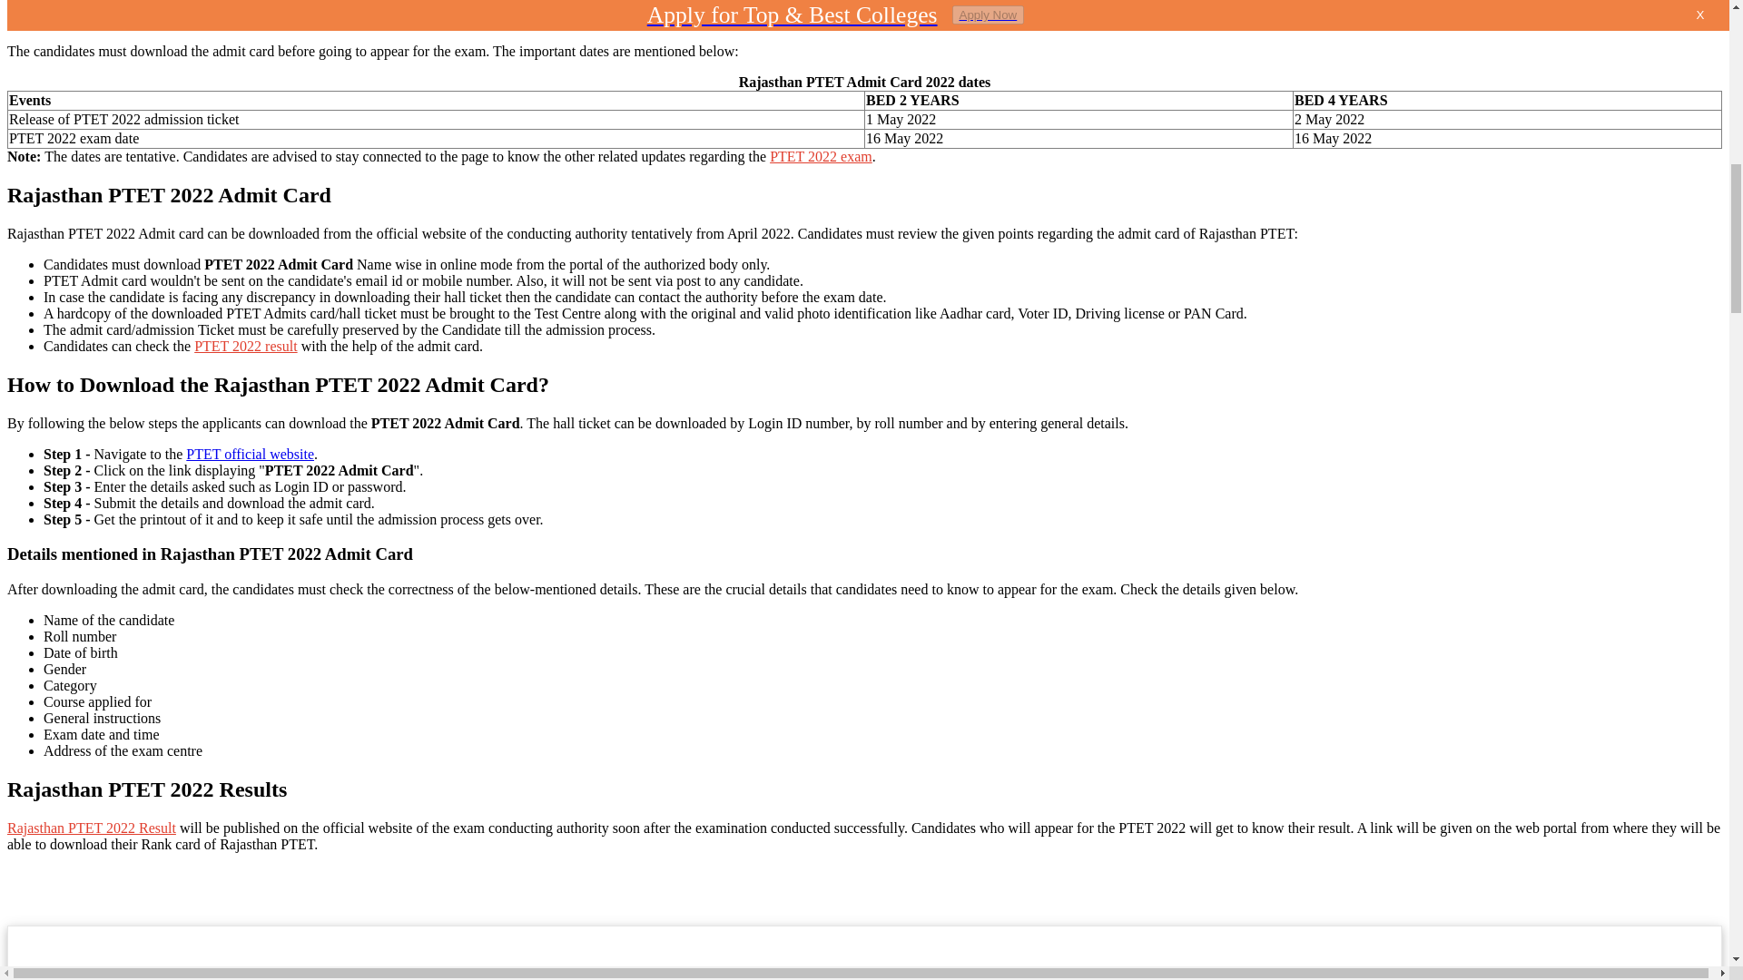  What do you see at coordinates (245, 345) in the screenshot?
I see `PTET 2022 result` at bounding box center [245, 345].